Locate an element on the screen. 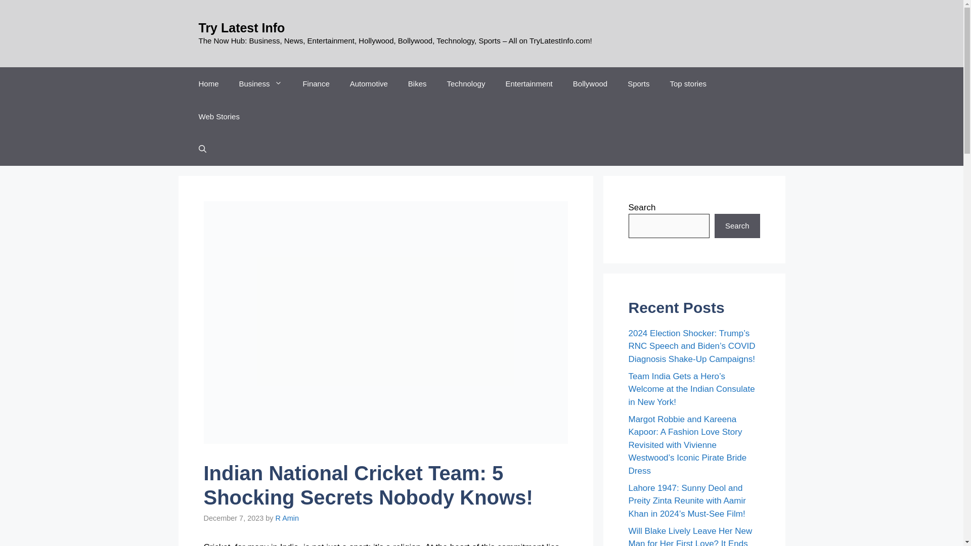 This screenshot has height=546, width=971. Sports is located at coordinates (638, 83).